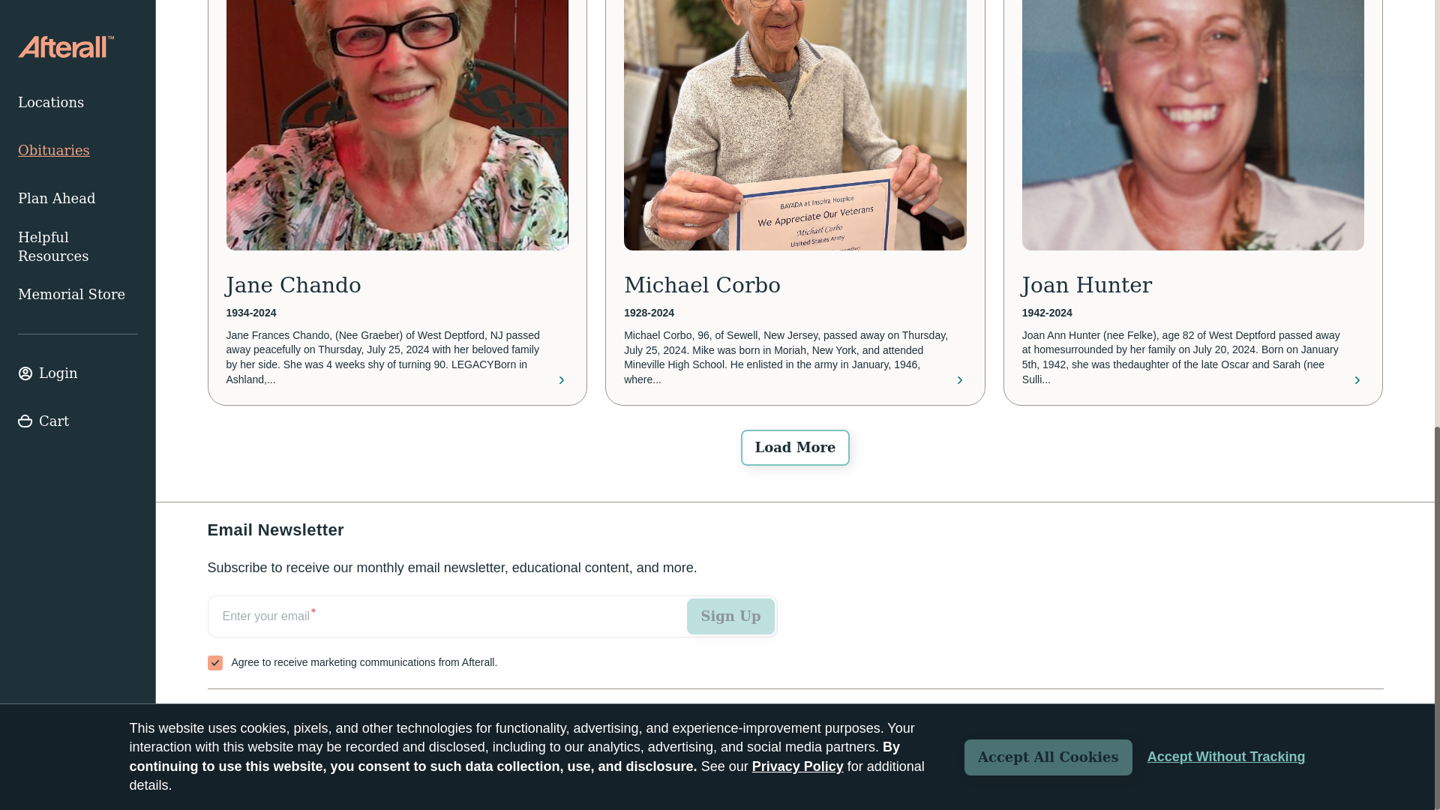 Image resolution: width=1440 pixels, height=810 pixels. I want to click on FAQs, so click(338, 716).